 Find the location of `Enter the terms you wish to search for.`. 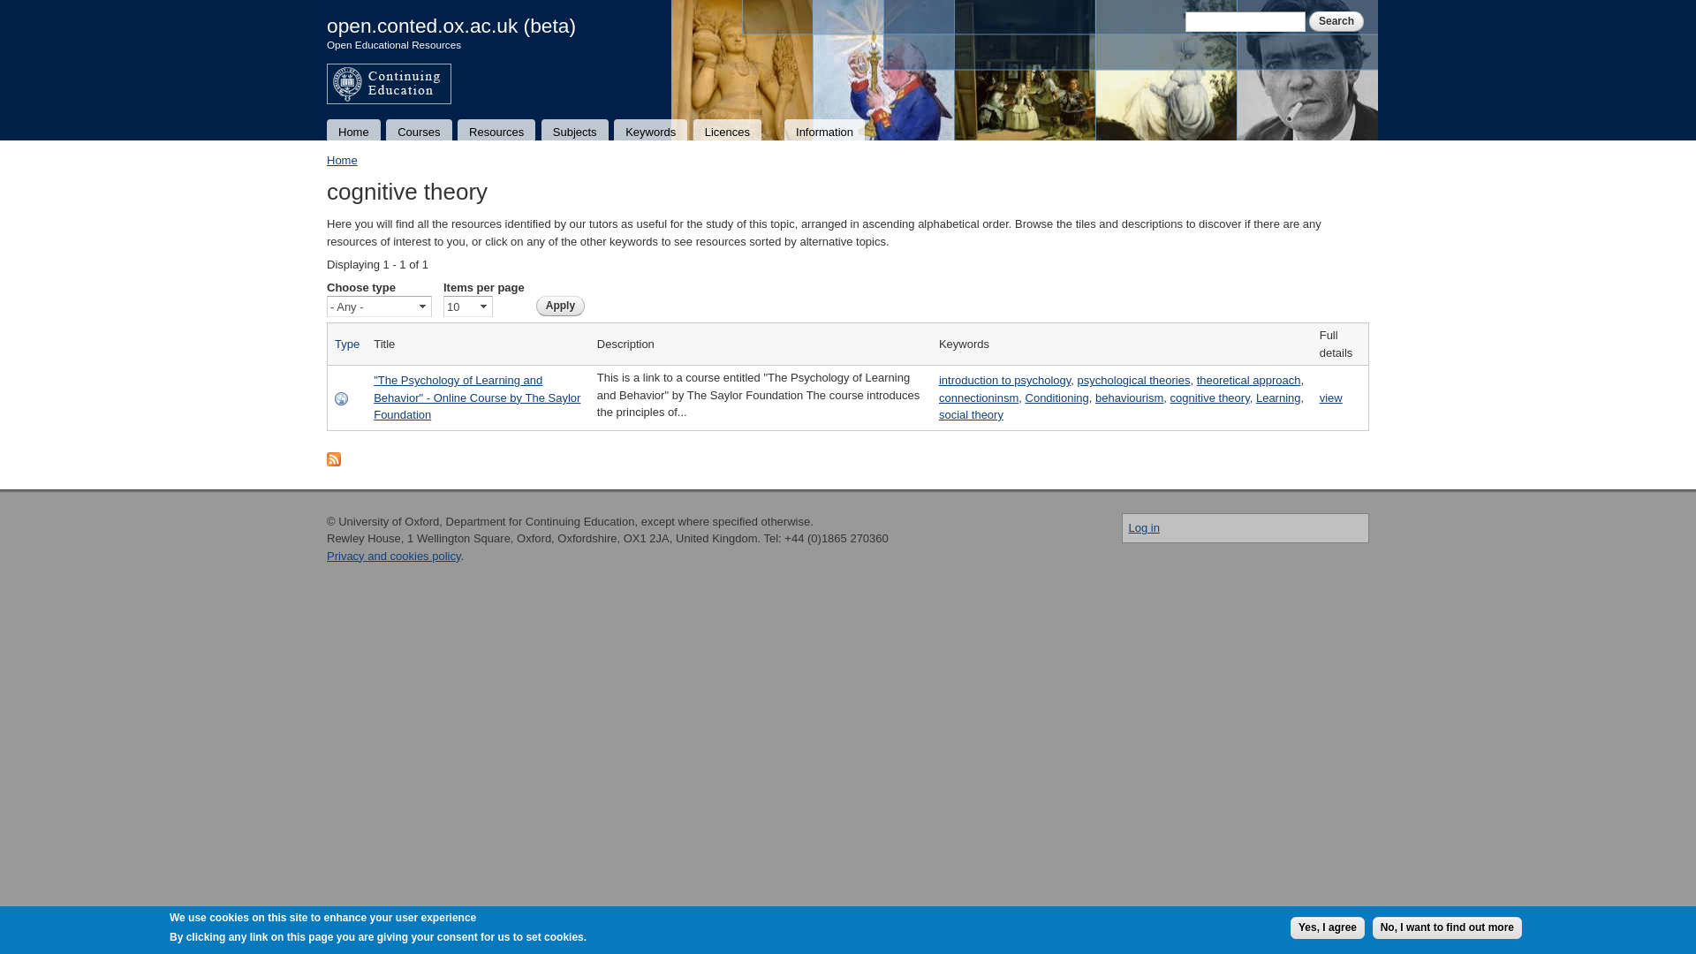

Enter the terms you wish to search for. is located at coordinates (1245, 21).